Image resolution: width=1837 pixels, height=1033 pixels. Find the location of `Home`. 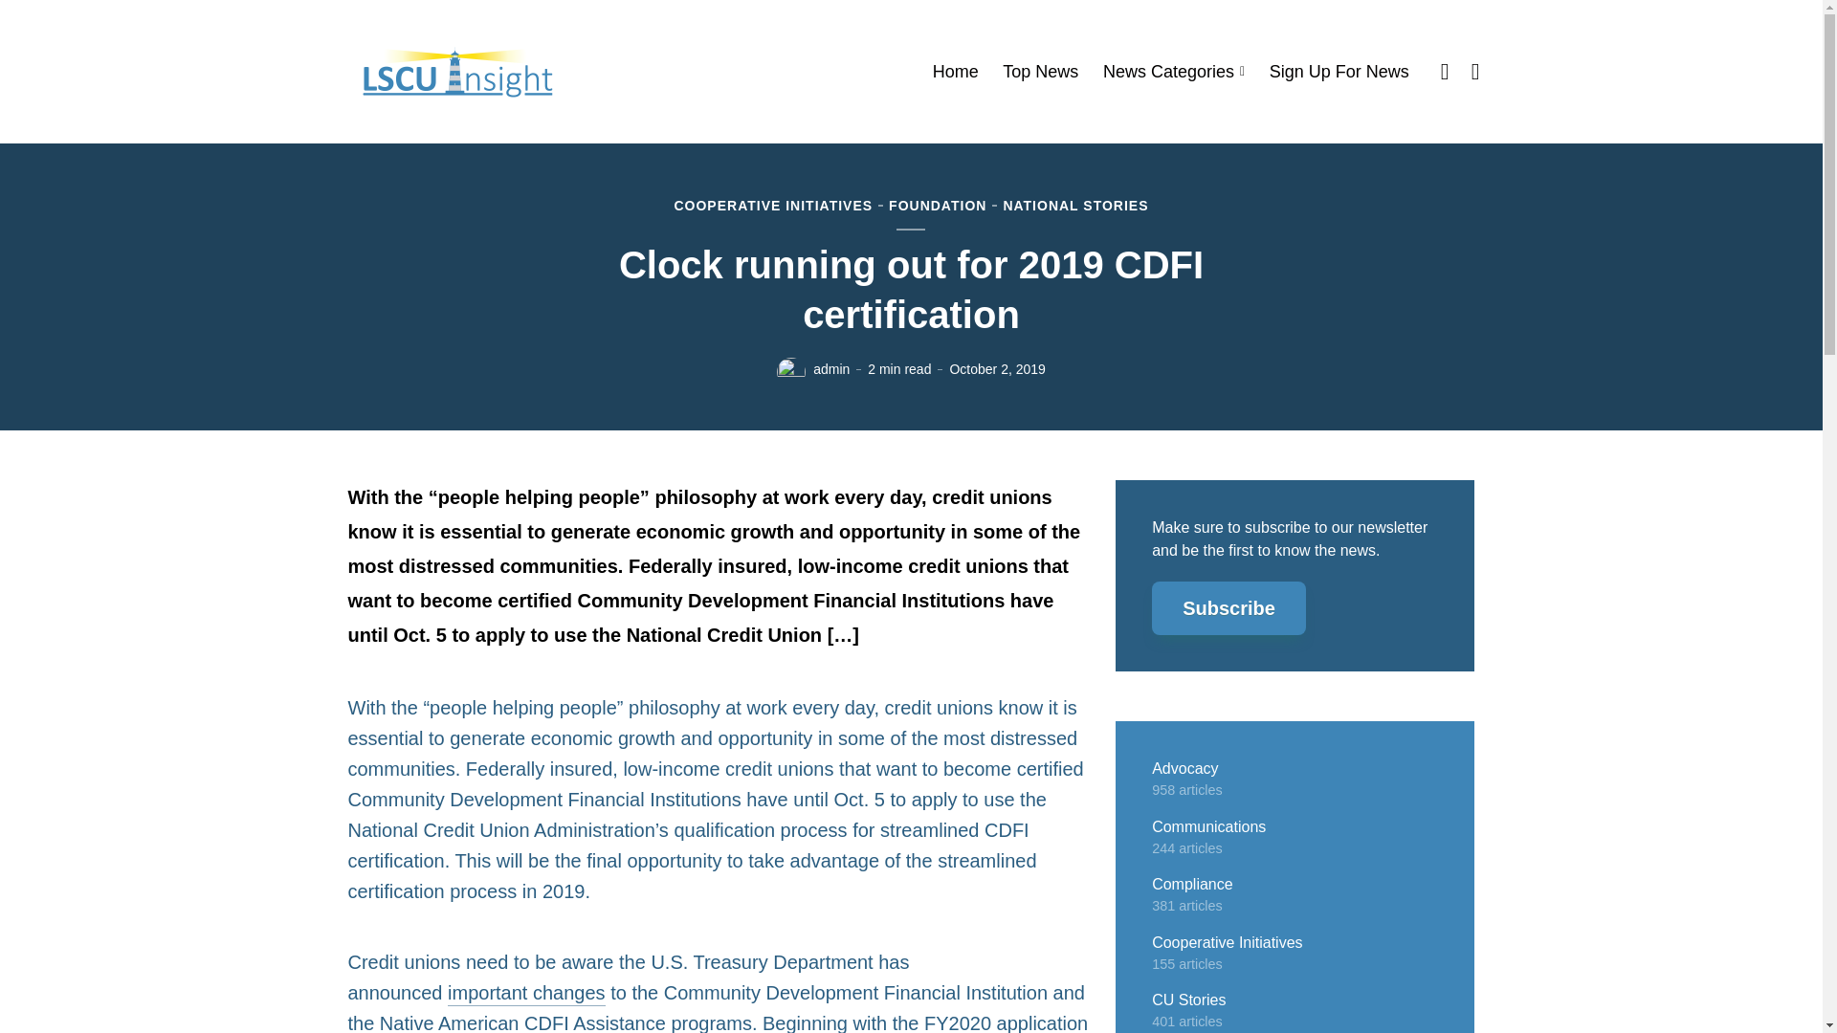

Home is located at coordinates (956, 72).